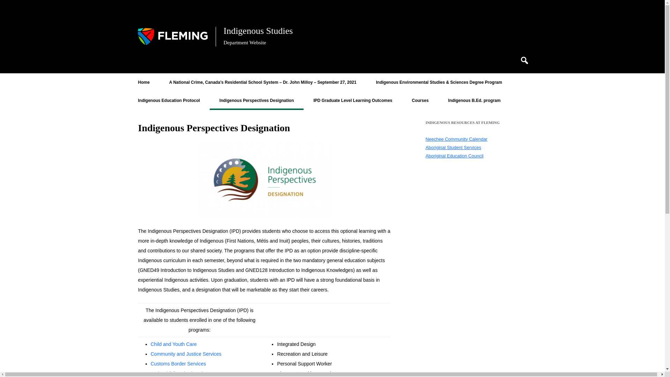 This screenshot has width=670, height=377. Describe the element at coordinates (186, 354) in the screenshot. I see `Community and Justice Services` at that location.